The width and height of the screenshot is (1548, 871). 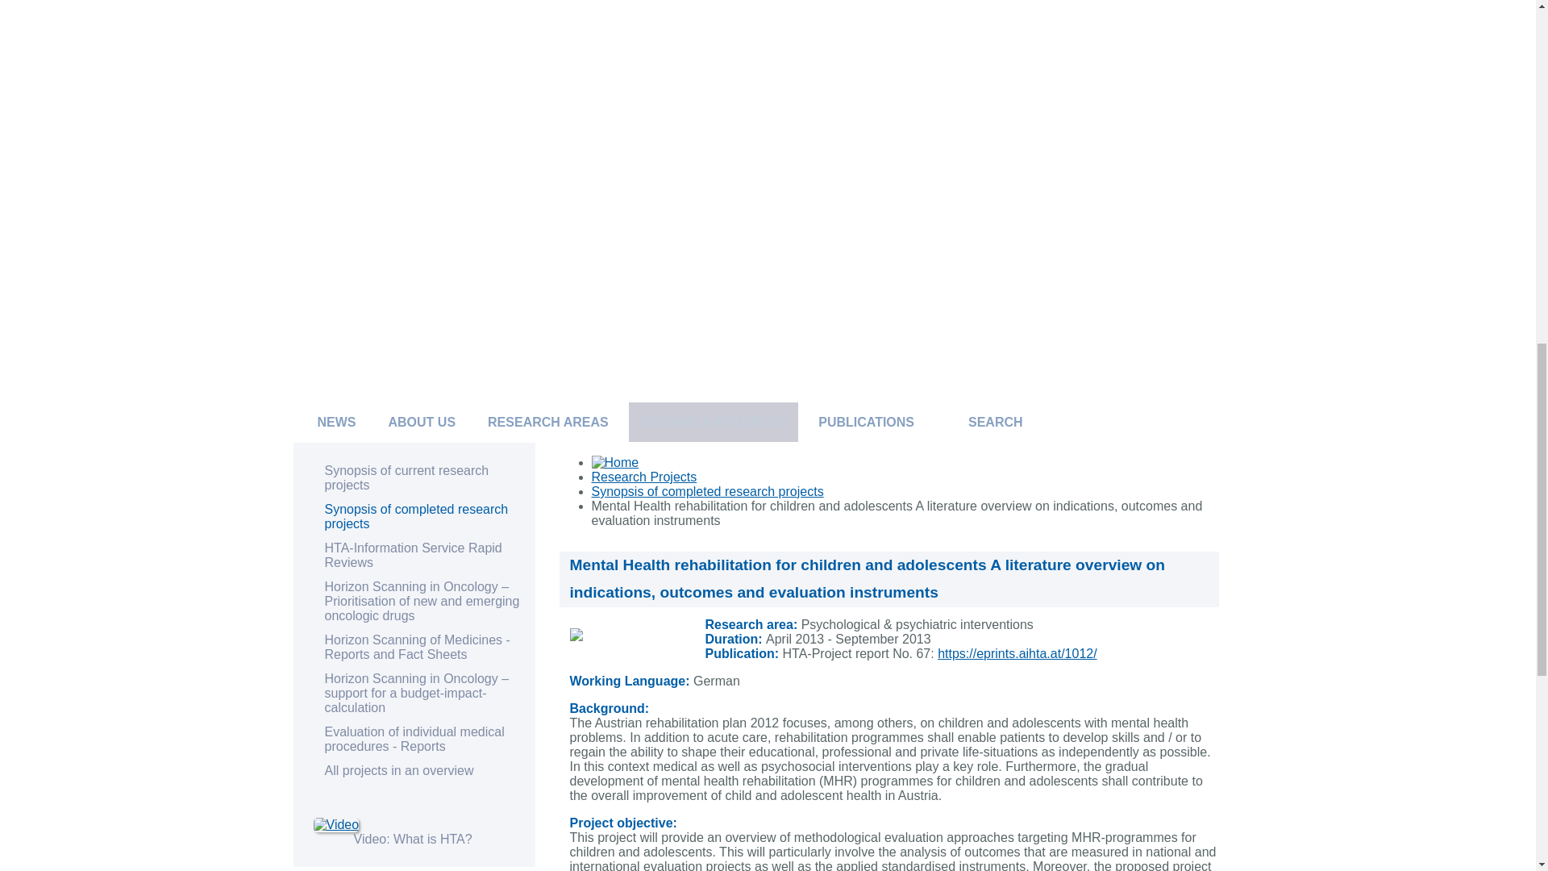 What do you see at coordinates (996, 421) in the screenshot?
I see `SEARCH` at bounding box center [996, 421].